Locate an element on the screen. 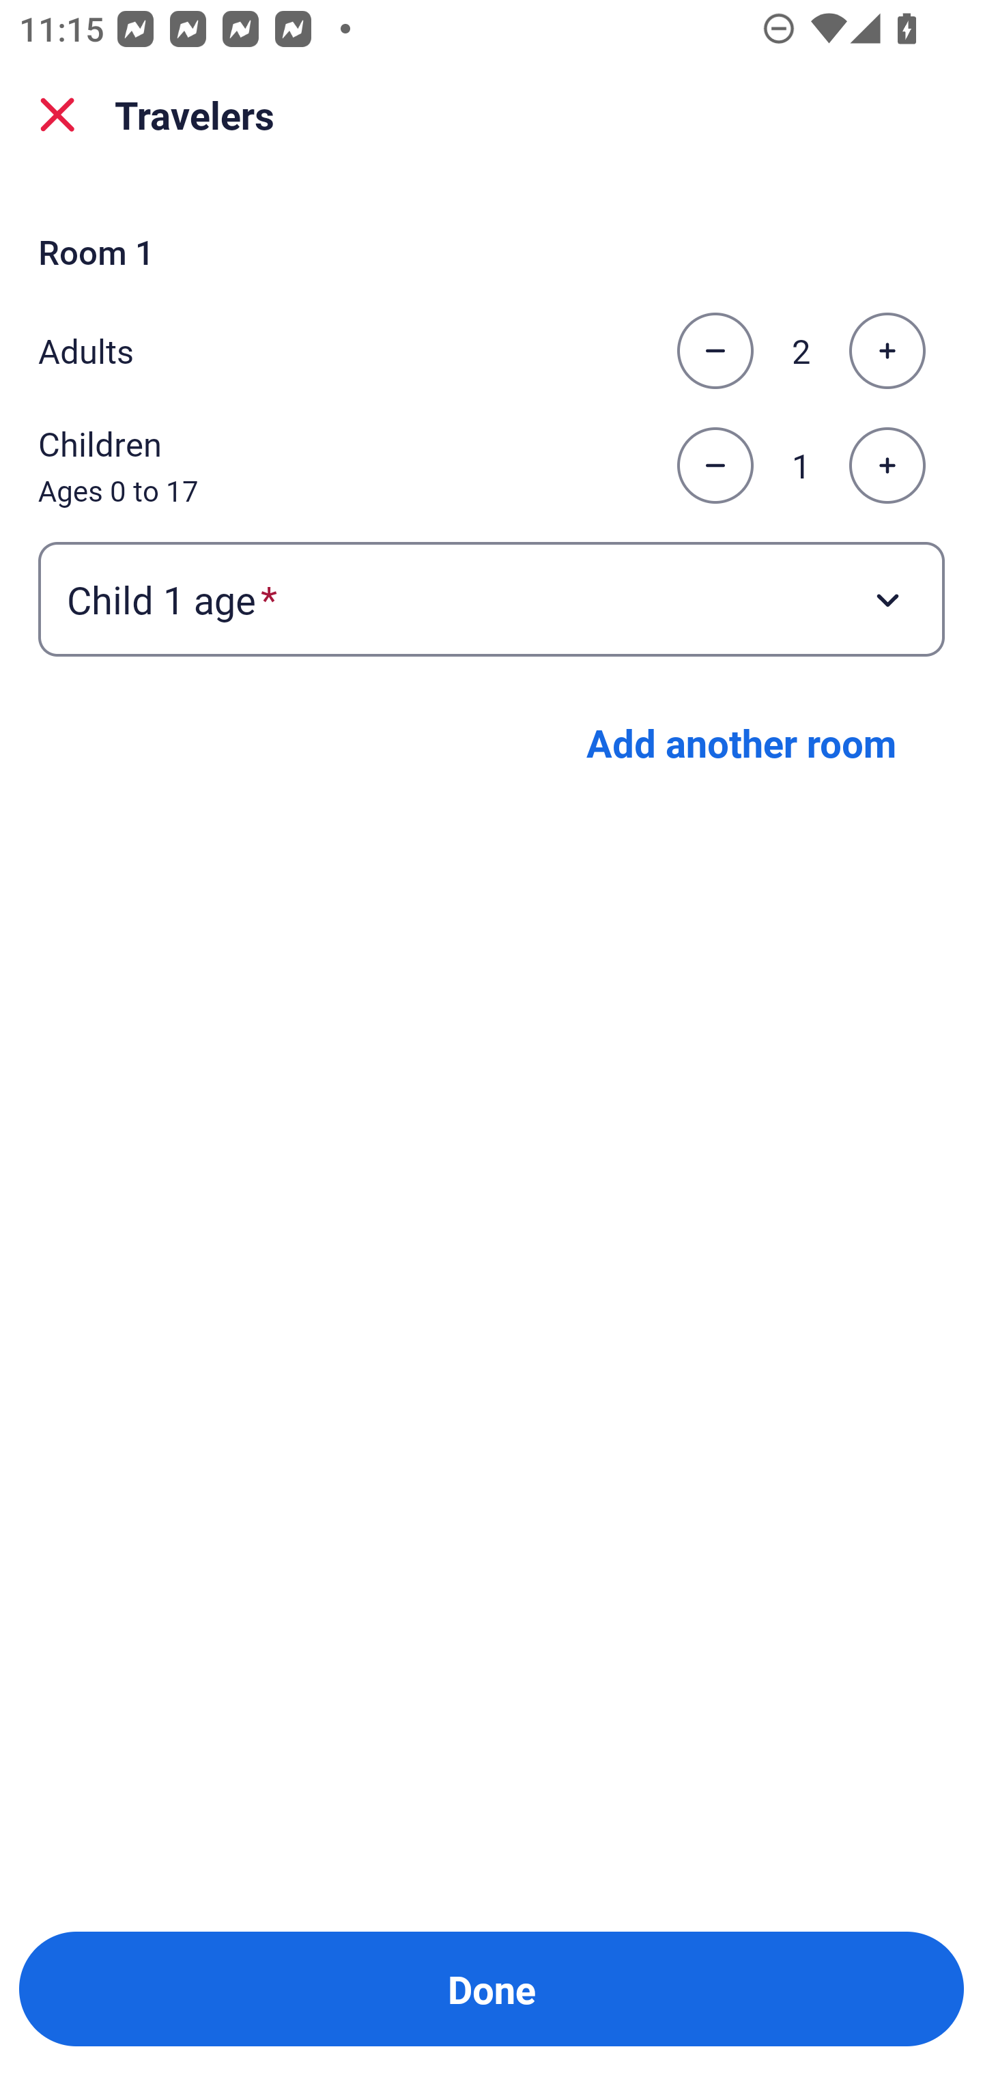  Child 1 age required Button is located at coordinates (491, 598).